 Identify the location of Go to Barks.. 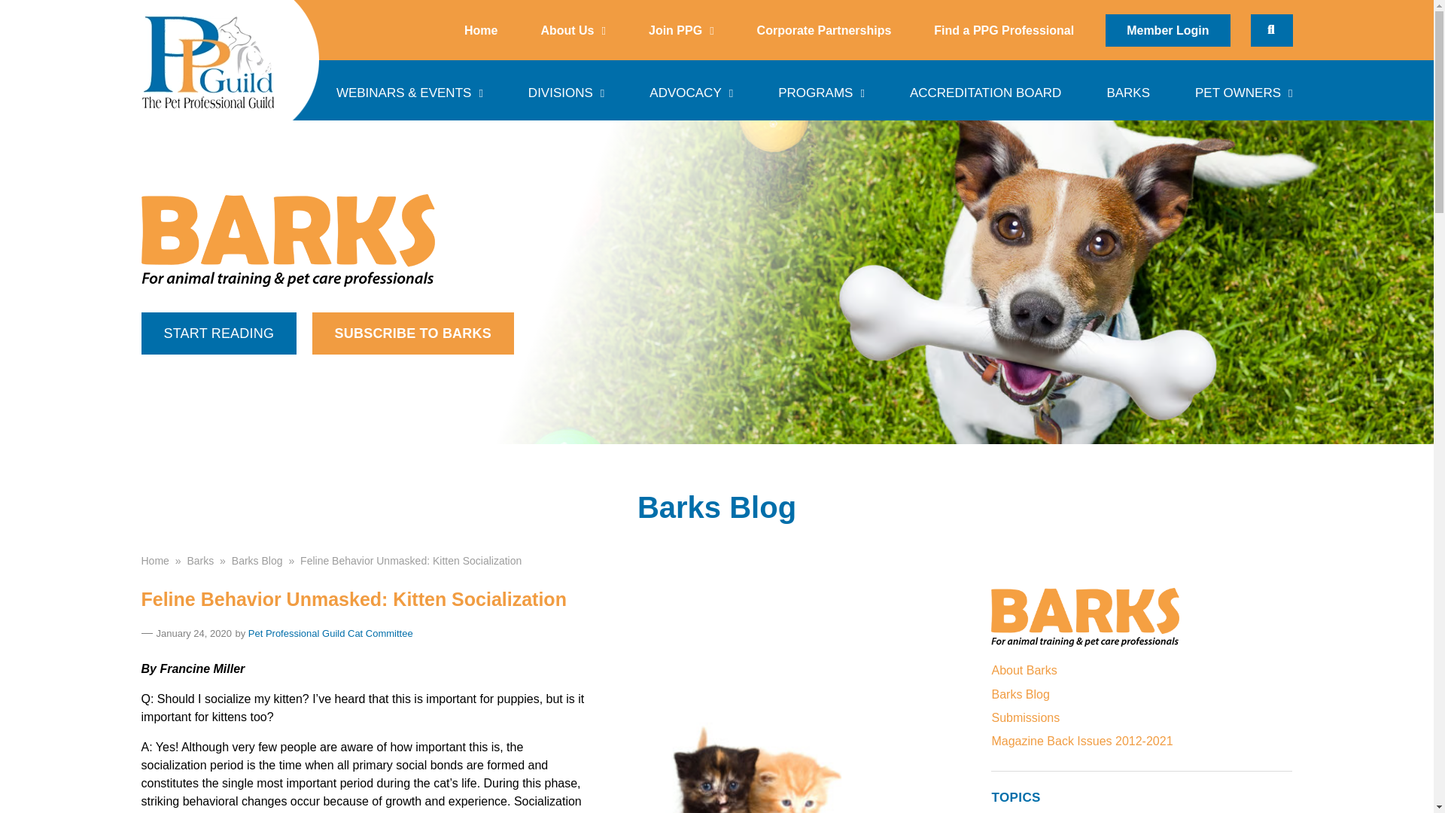
(200, 559).